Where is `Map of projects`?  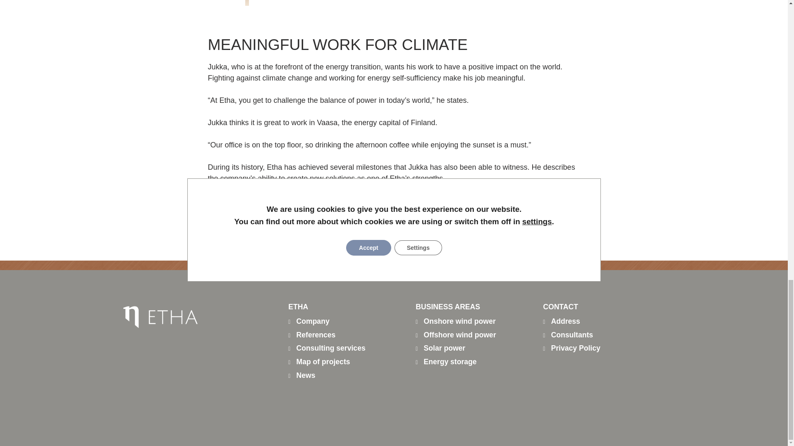 Map of projects is located at coordinates (319, 362).